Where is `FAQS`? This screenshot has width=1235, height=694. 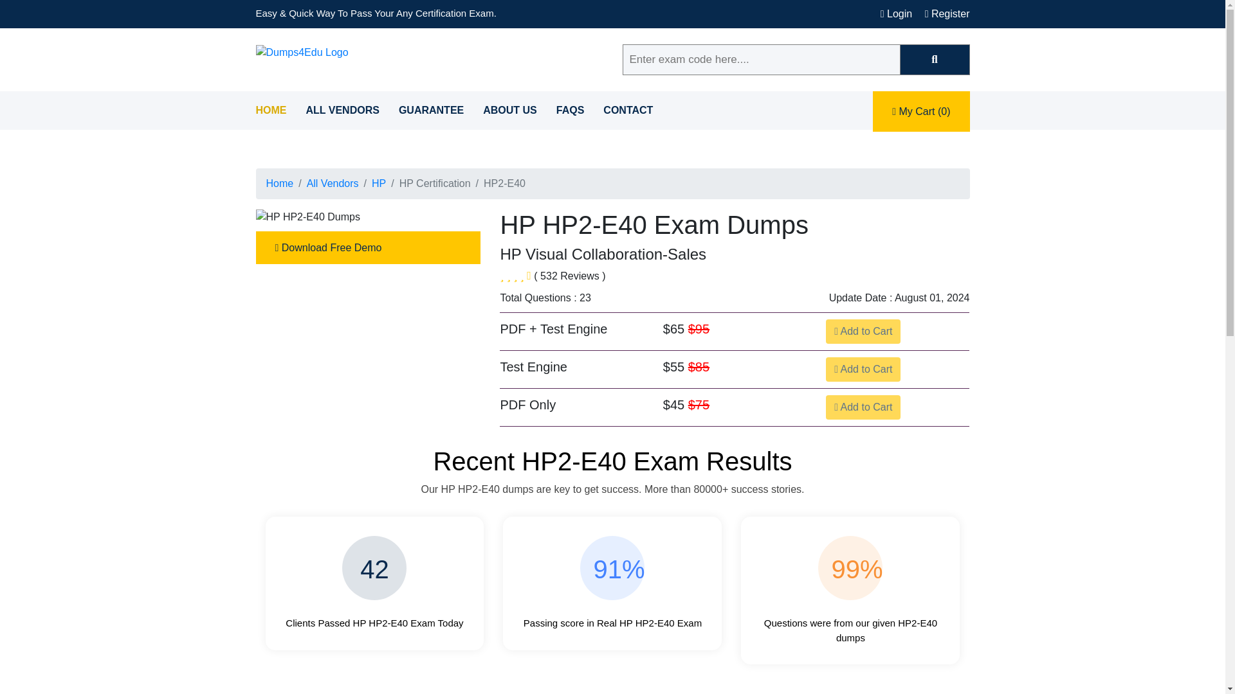
FAQS is located at coordinates (570, 109).